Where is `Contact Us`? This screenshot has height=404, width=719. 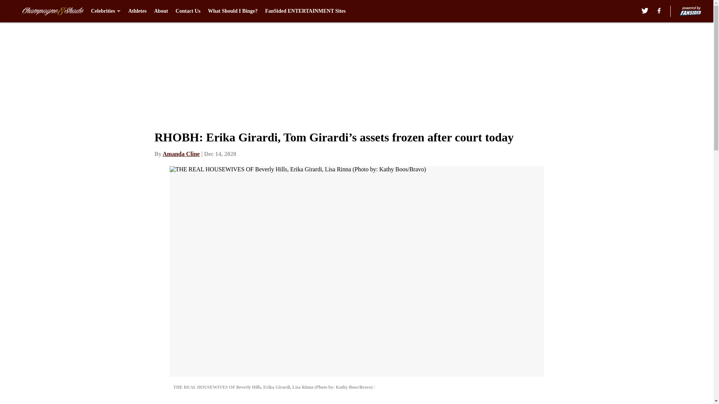 Contact Us is located at coordinates (188, 11).